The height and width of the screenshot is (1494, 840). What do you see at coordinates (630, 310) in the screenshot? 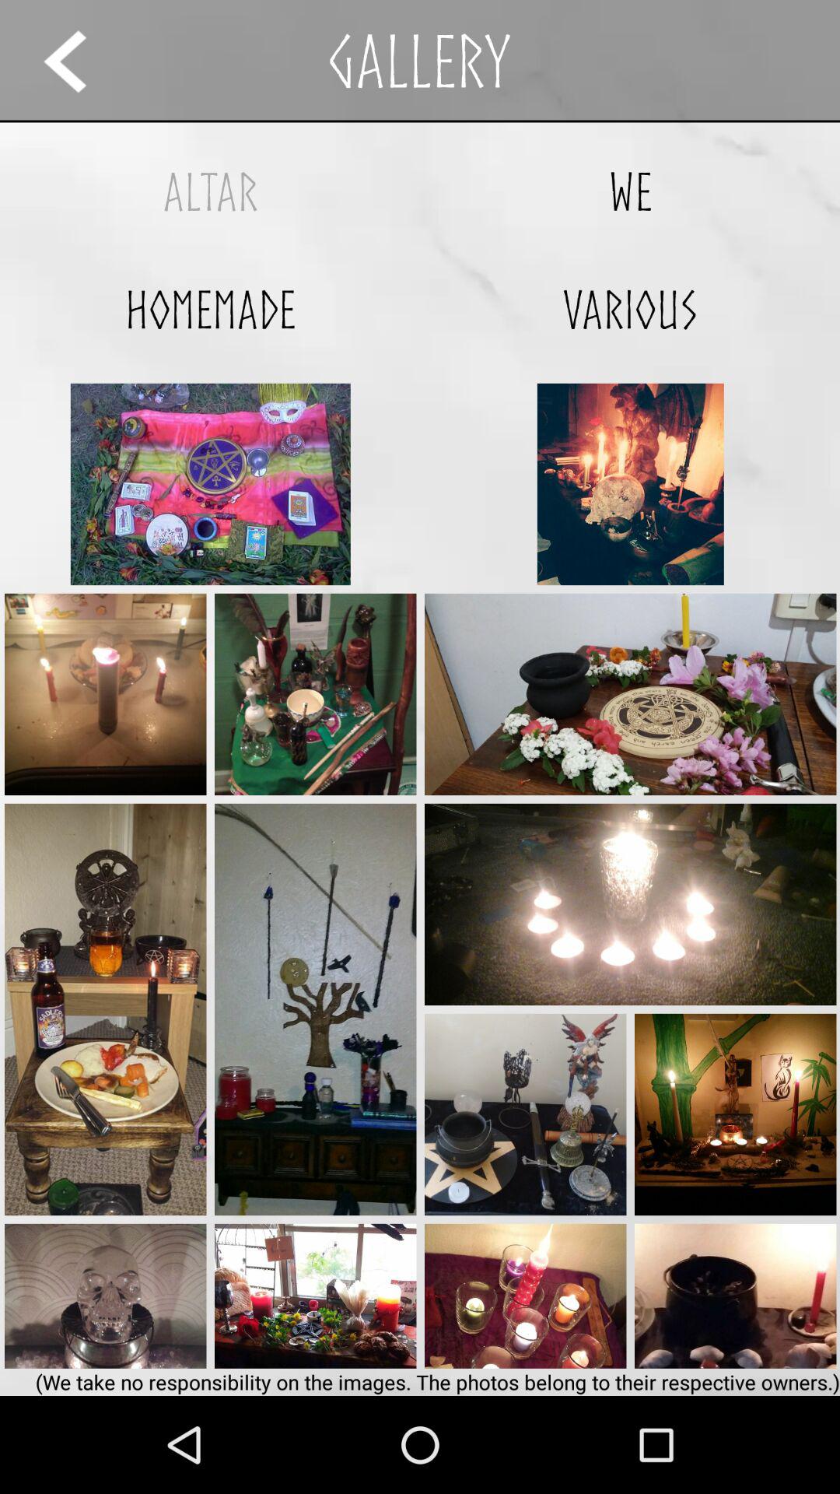
I see `press icon next to the homemade app` at bounding box center [630, 310].